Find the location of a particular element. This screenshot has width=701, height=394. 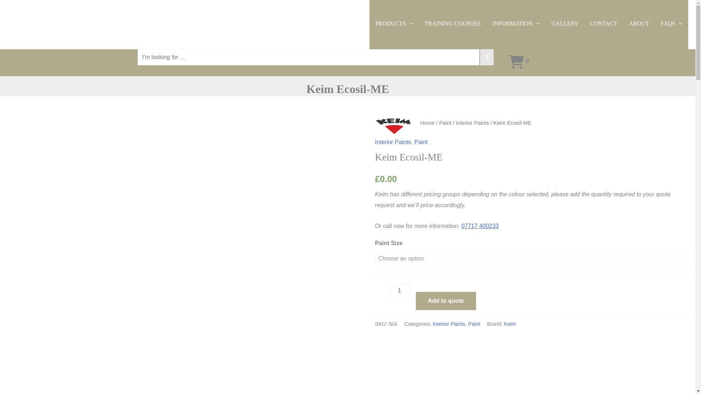

TRAINING COURSES is located at coordinates (452, 25).